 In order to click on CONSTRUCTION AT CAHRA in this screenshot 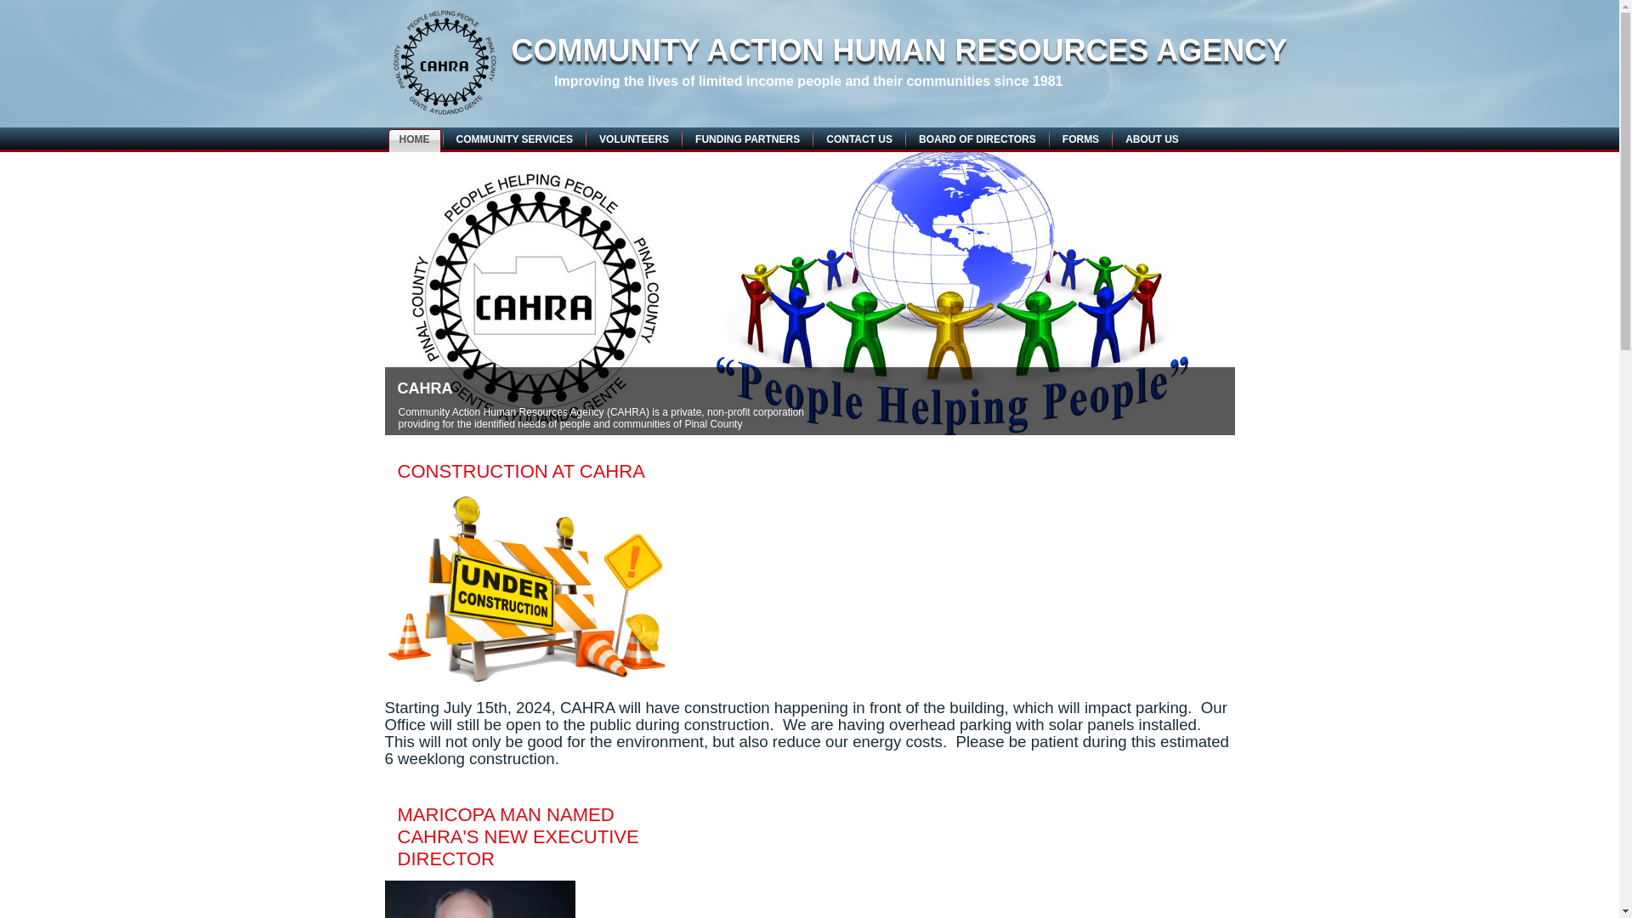, I will do `click(521, 471)`.